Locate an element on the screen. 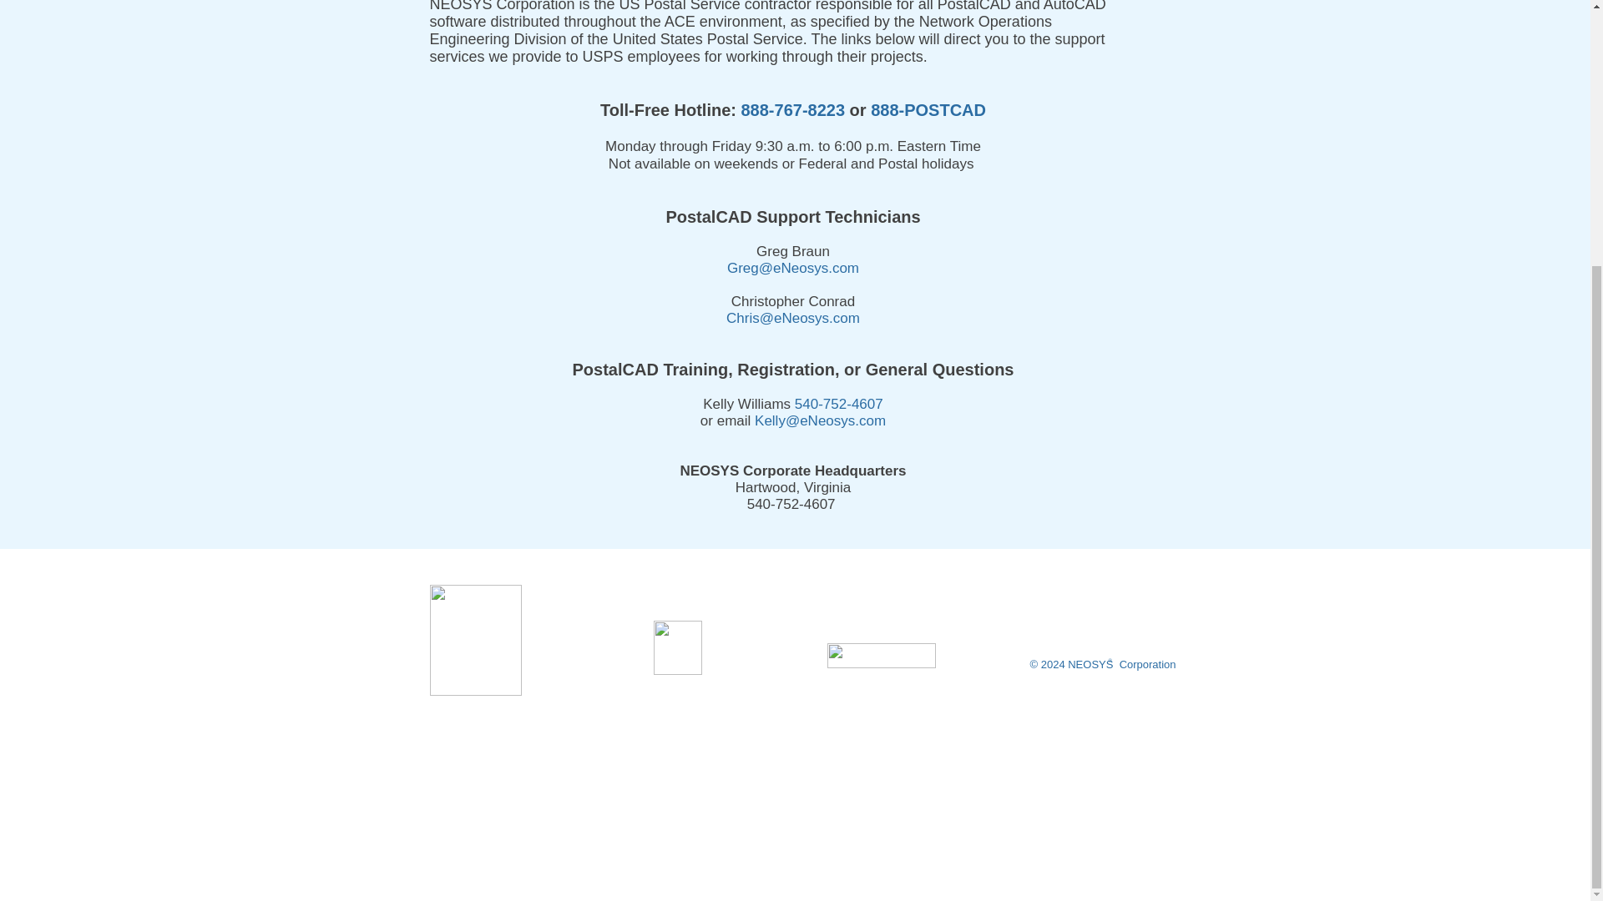  888-767-8223 is located at coordinates (793, 109).